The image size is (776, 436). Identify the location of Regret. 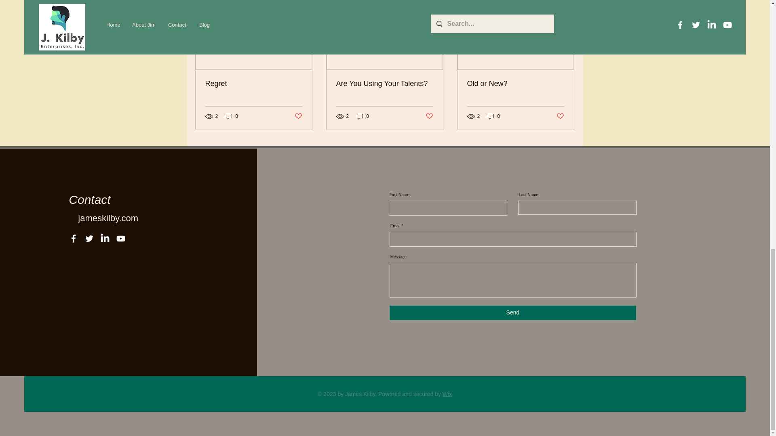
(254, 84).